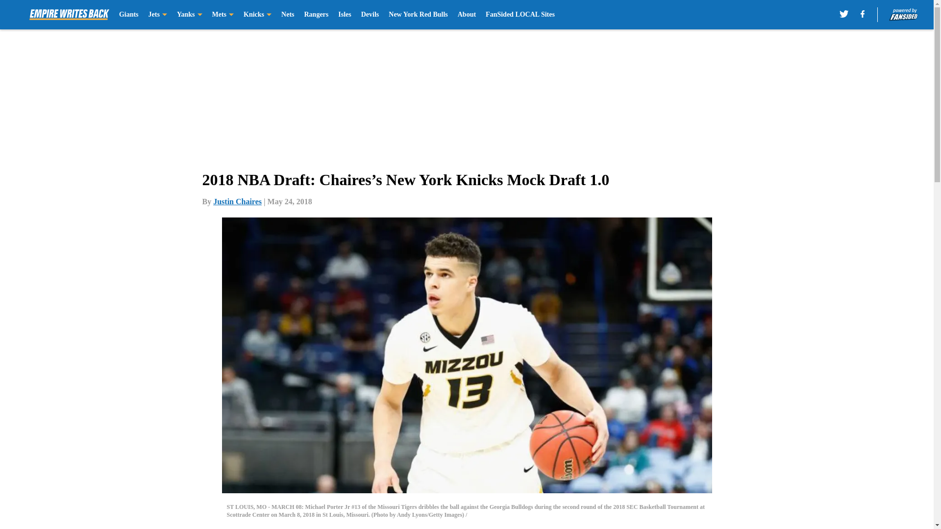 Image resolution: width=941 pixels, height=529 pixels. What do you see at coordinates (370, 15) in the screenshot?
I see `Devils` at bounding box center [370, 15].